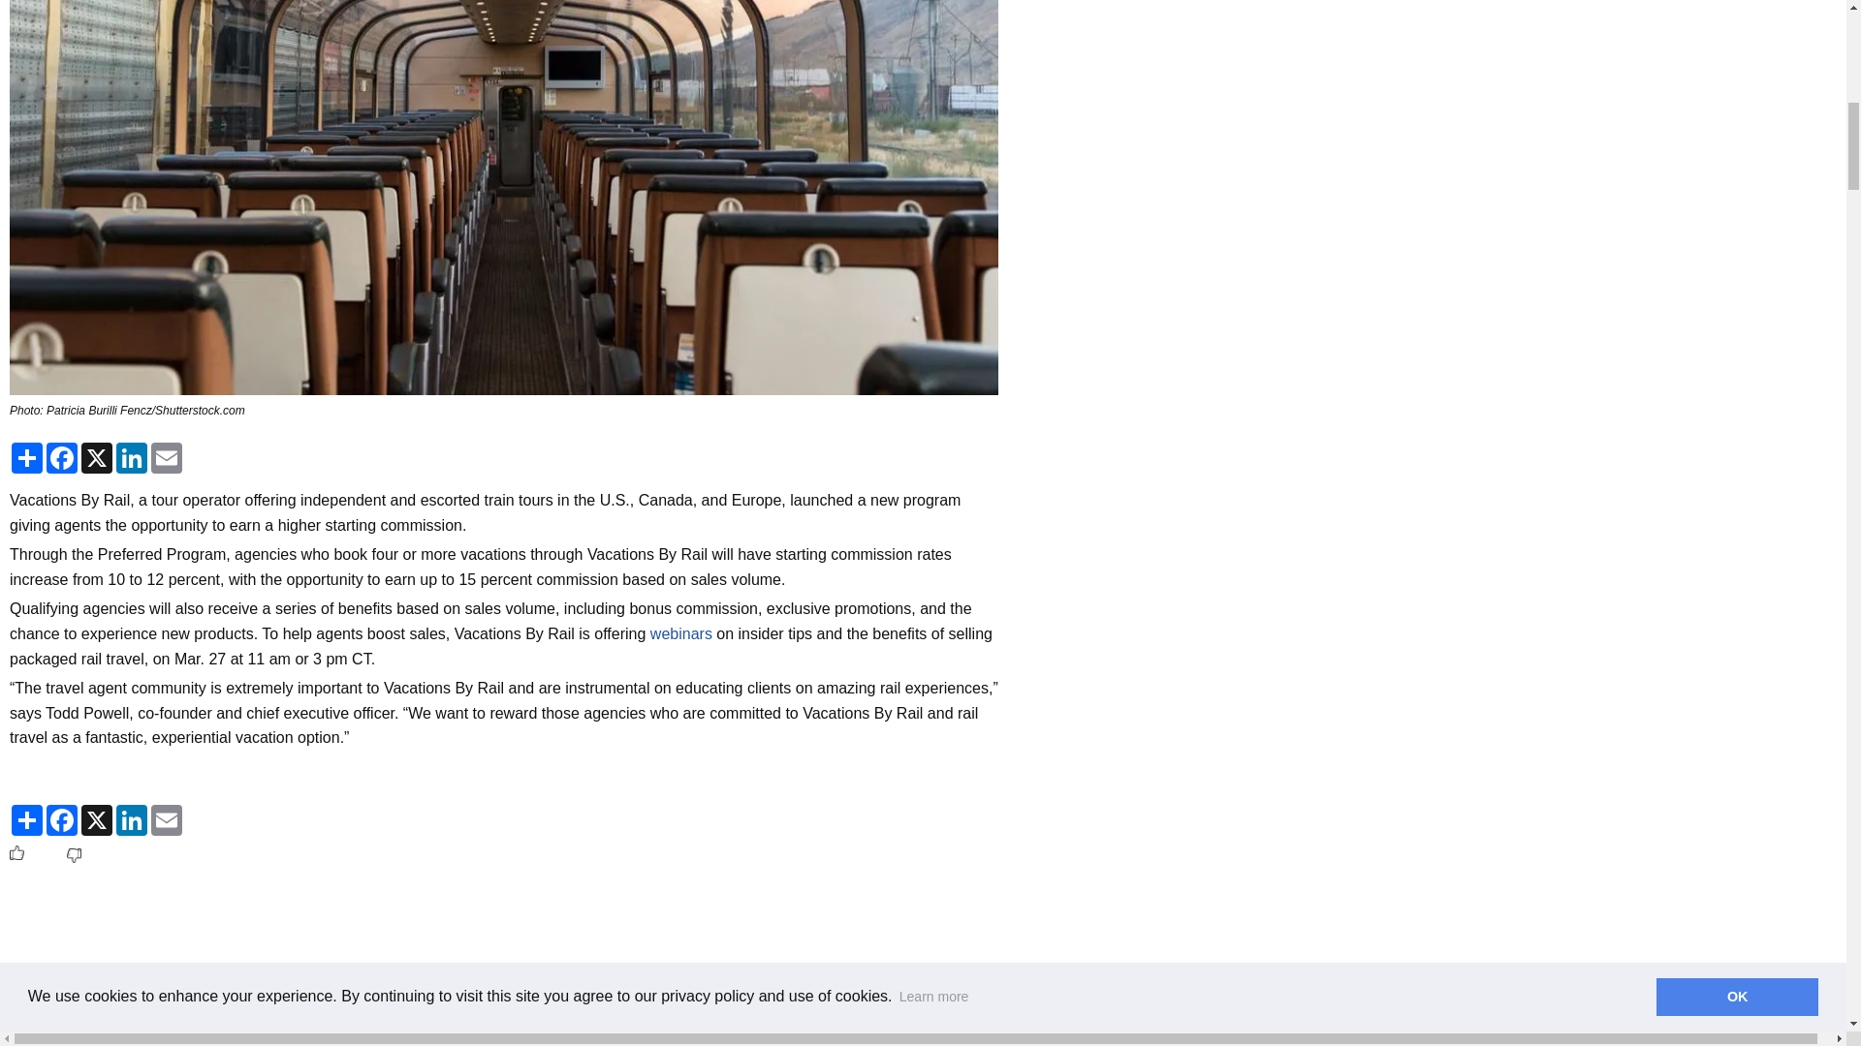 The width and height of the screenshot is (1861, 1046). I want to click on Facebook, so click(62, 819).